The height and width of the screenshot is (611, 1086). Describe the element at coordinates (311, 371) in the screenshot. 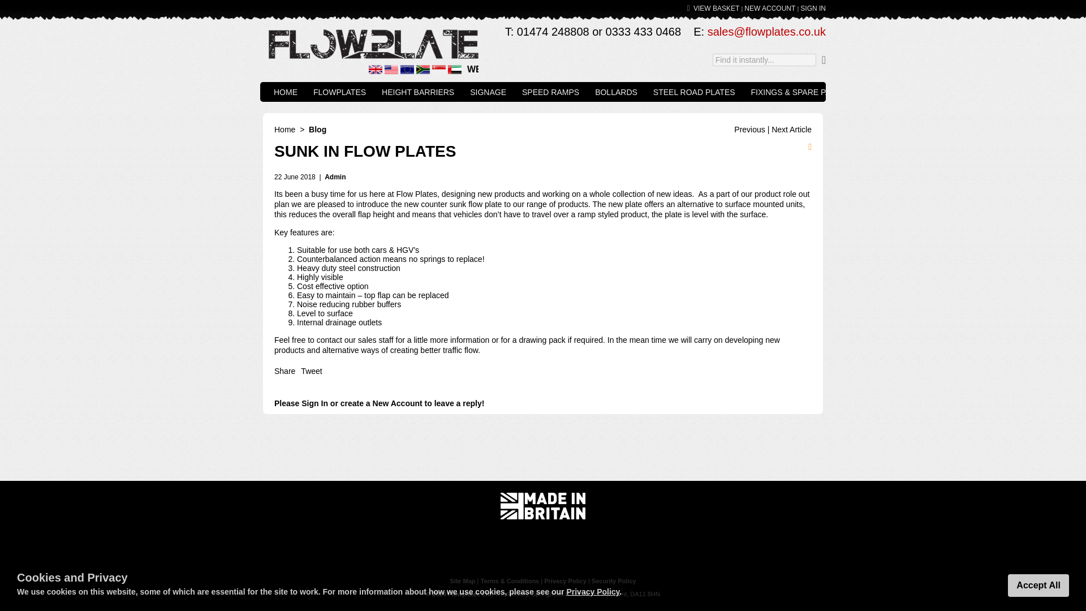

I see `Tweet` at that location.